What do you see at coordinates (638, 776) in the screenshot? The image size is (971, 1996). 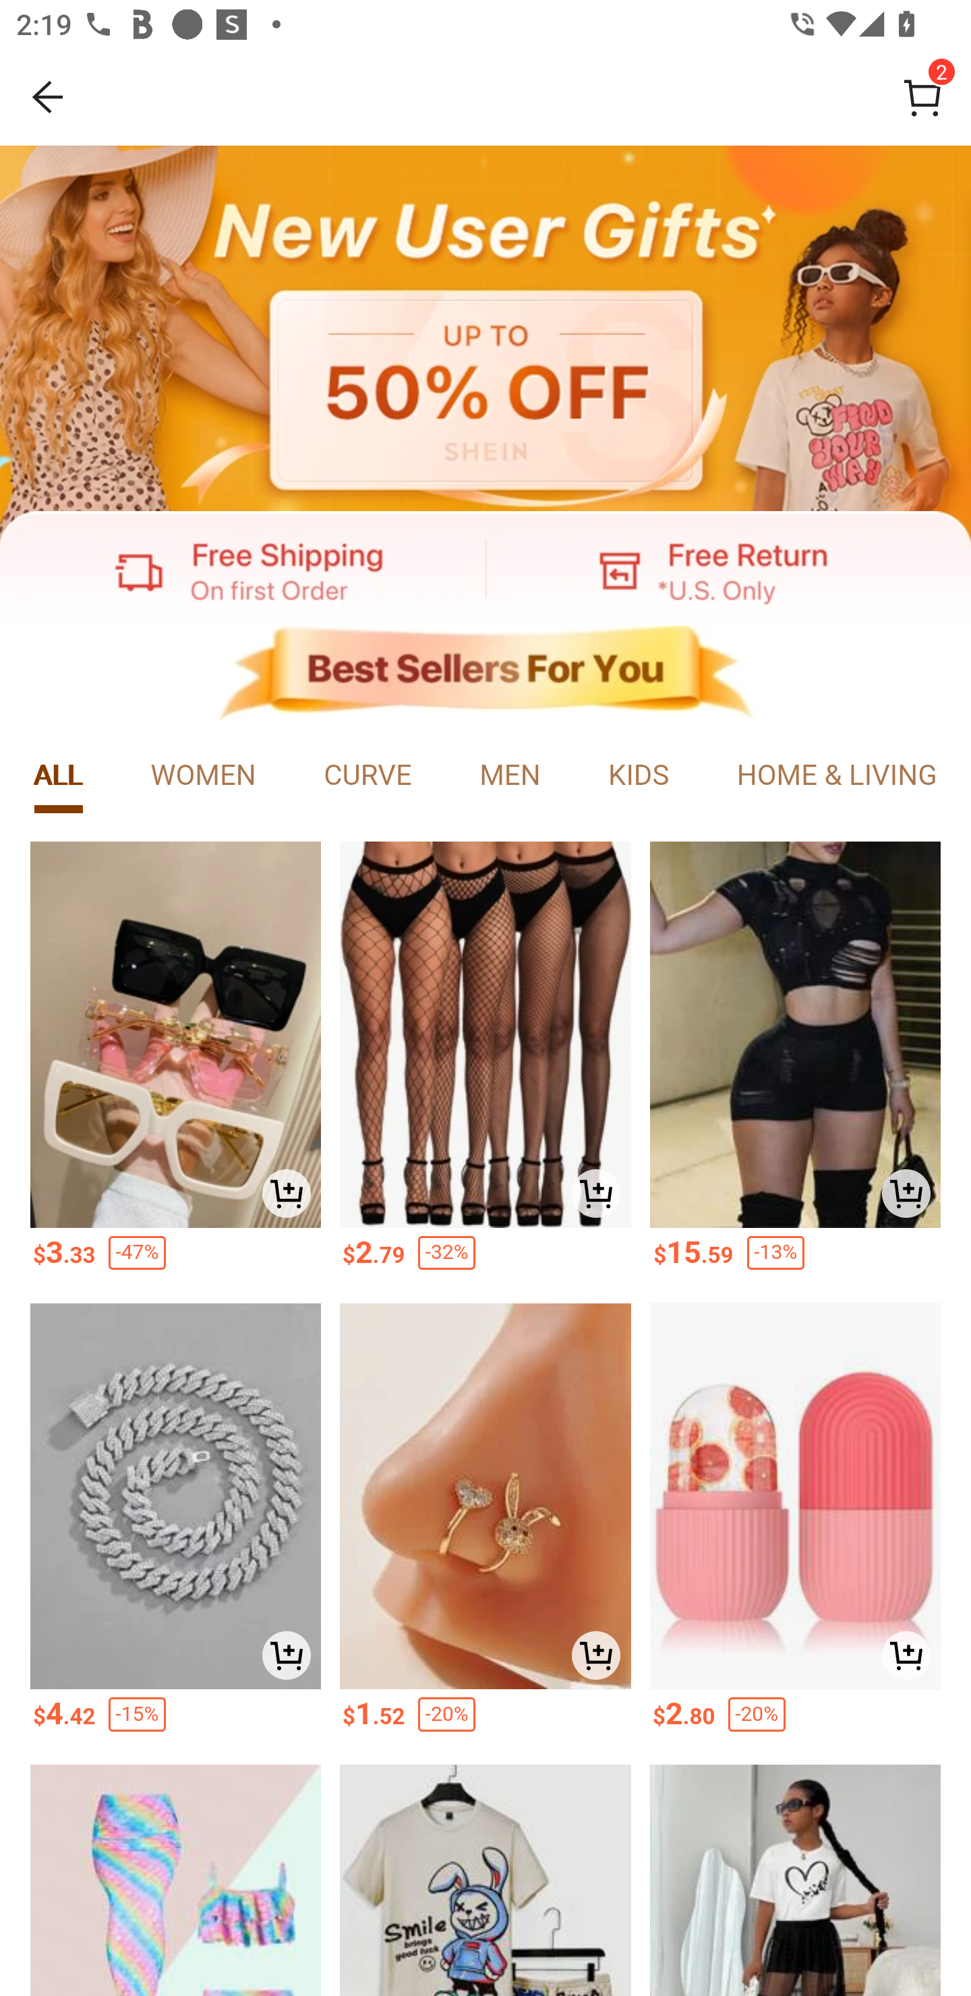 I see `tab item` at bounding box center [638, 776].